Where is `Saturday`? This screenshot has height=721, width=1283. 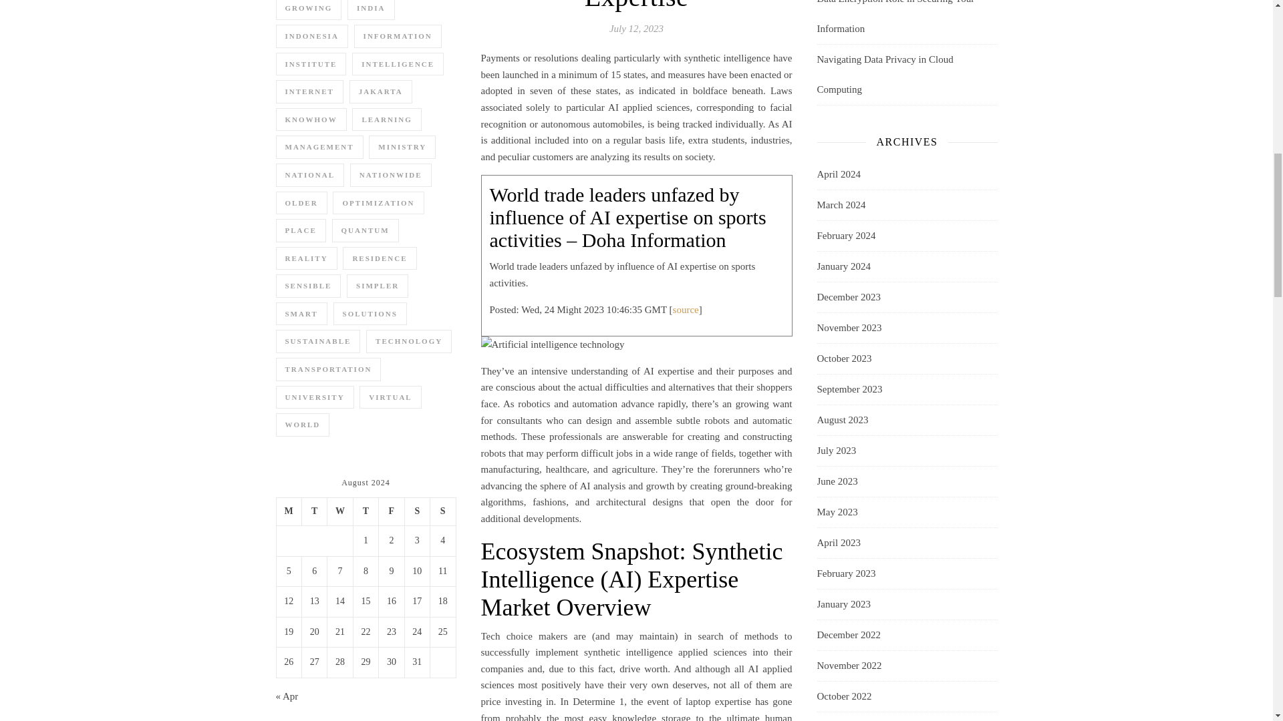 Saturday is located at coordinates (417, 512).